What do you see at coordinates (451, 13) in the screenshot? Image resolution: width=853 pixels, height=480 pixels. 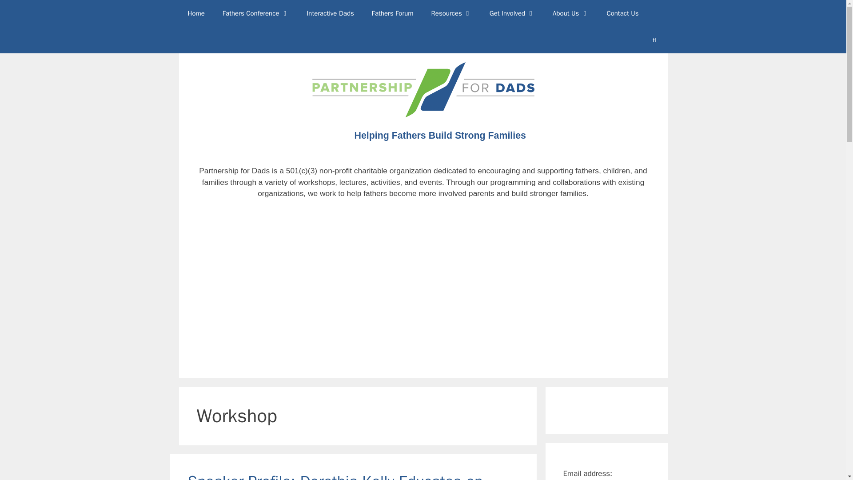 I see `Resources` at bounding box center [451, 13].